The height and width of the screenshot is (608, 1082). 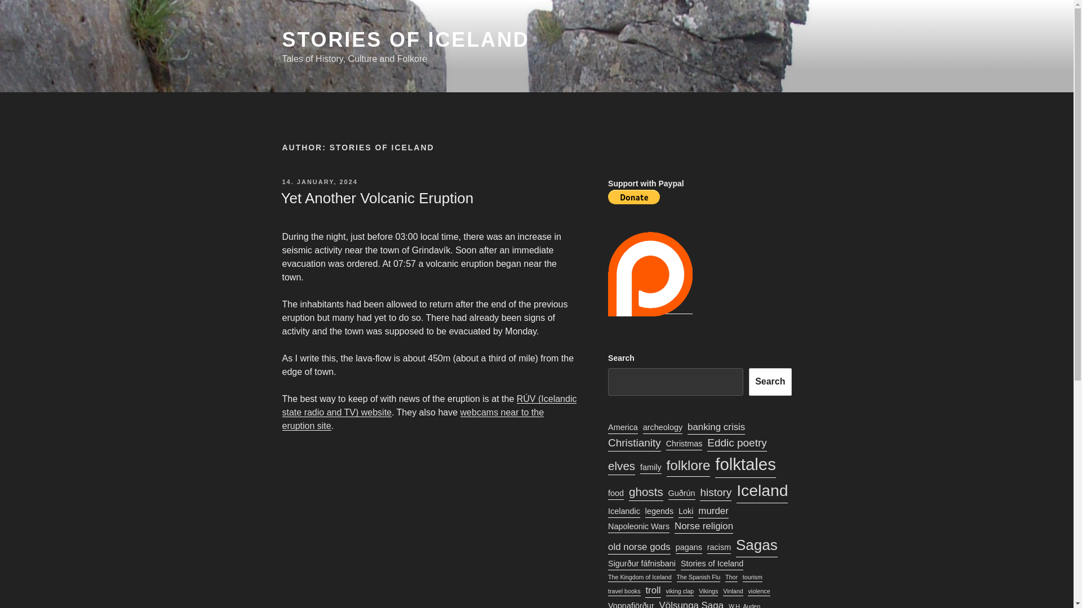 What do you see at coordinates (623, 428) in the screenshot?
I see `America` at bounding box center [623, 428].